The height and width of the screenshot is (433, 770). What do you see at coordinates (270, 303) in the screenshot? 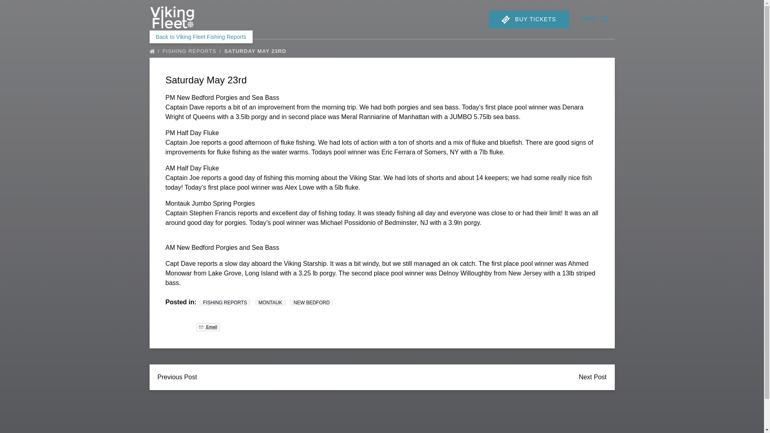
I see `MONTAUK` at bounding box center [270, 303].